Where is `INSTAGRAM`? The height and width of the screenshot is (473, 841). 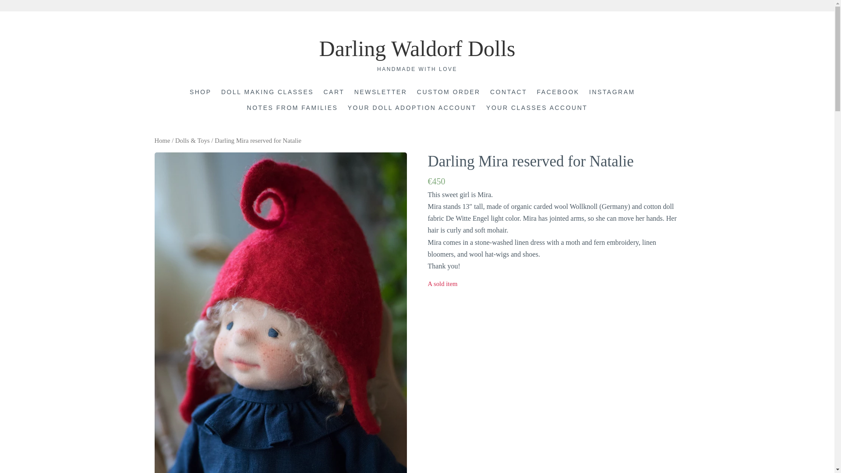
INSTAGRAM is located at coordinates (612, 92).